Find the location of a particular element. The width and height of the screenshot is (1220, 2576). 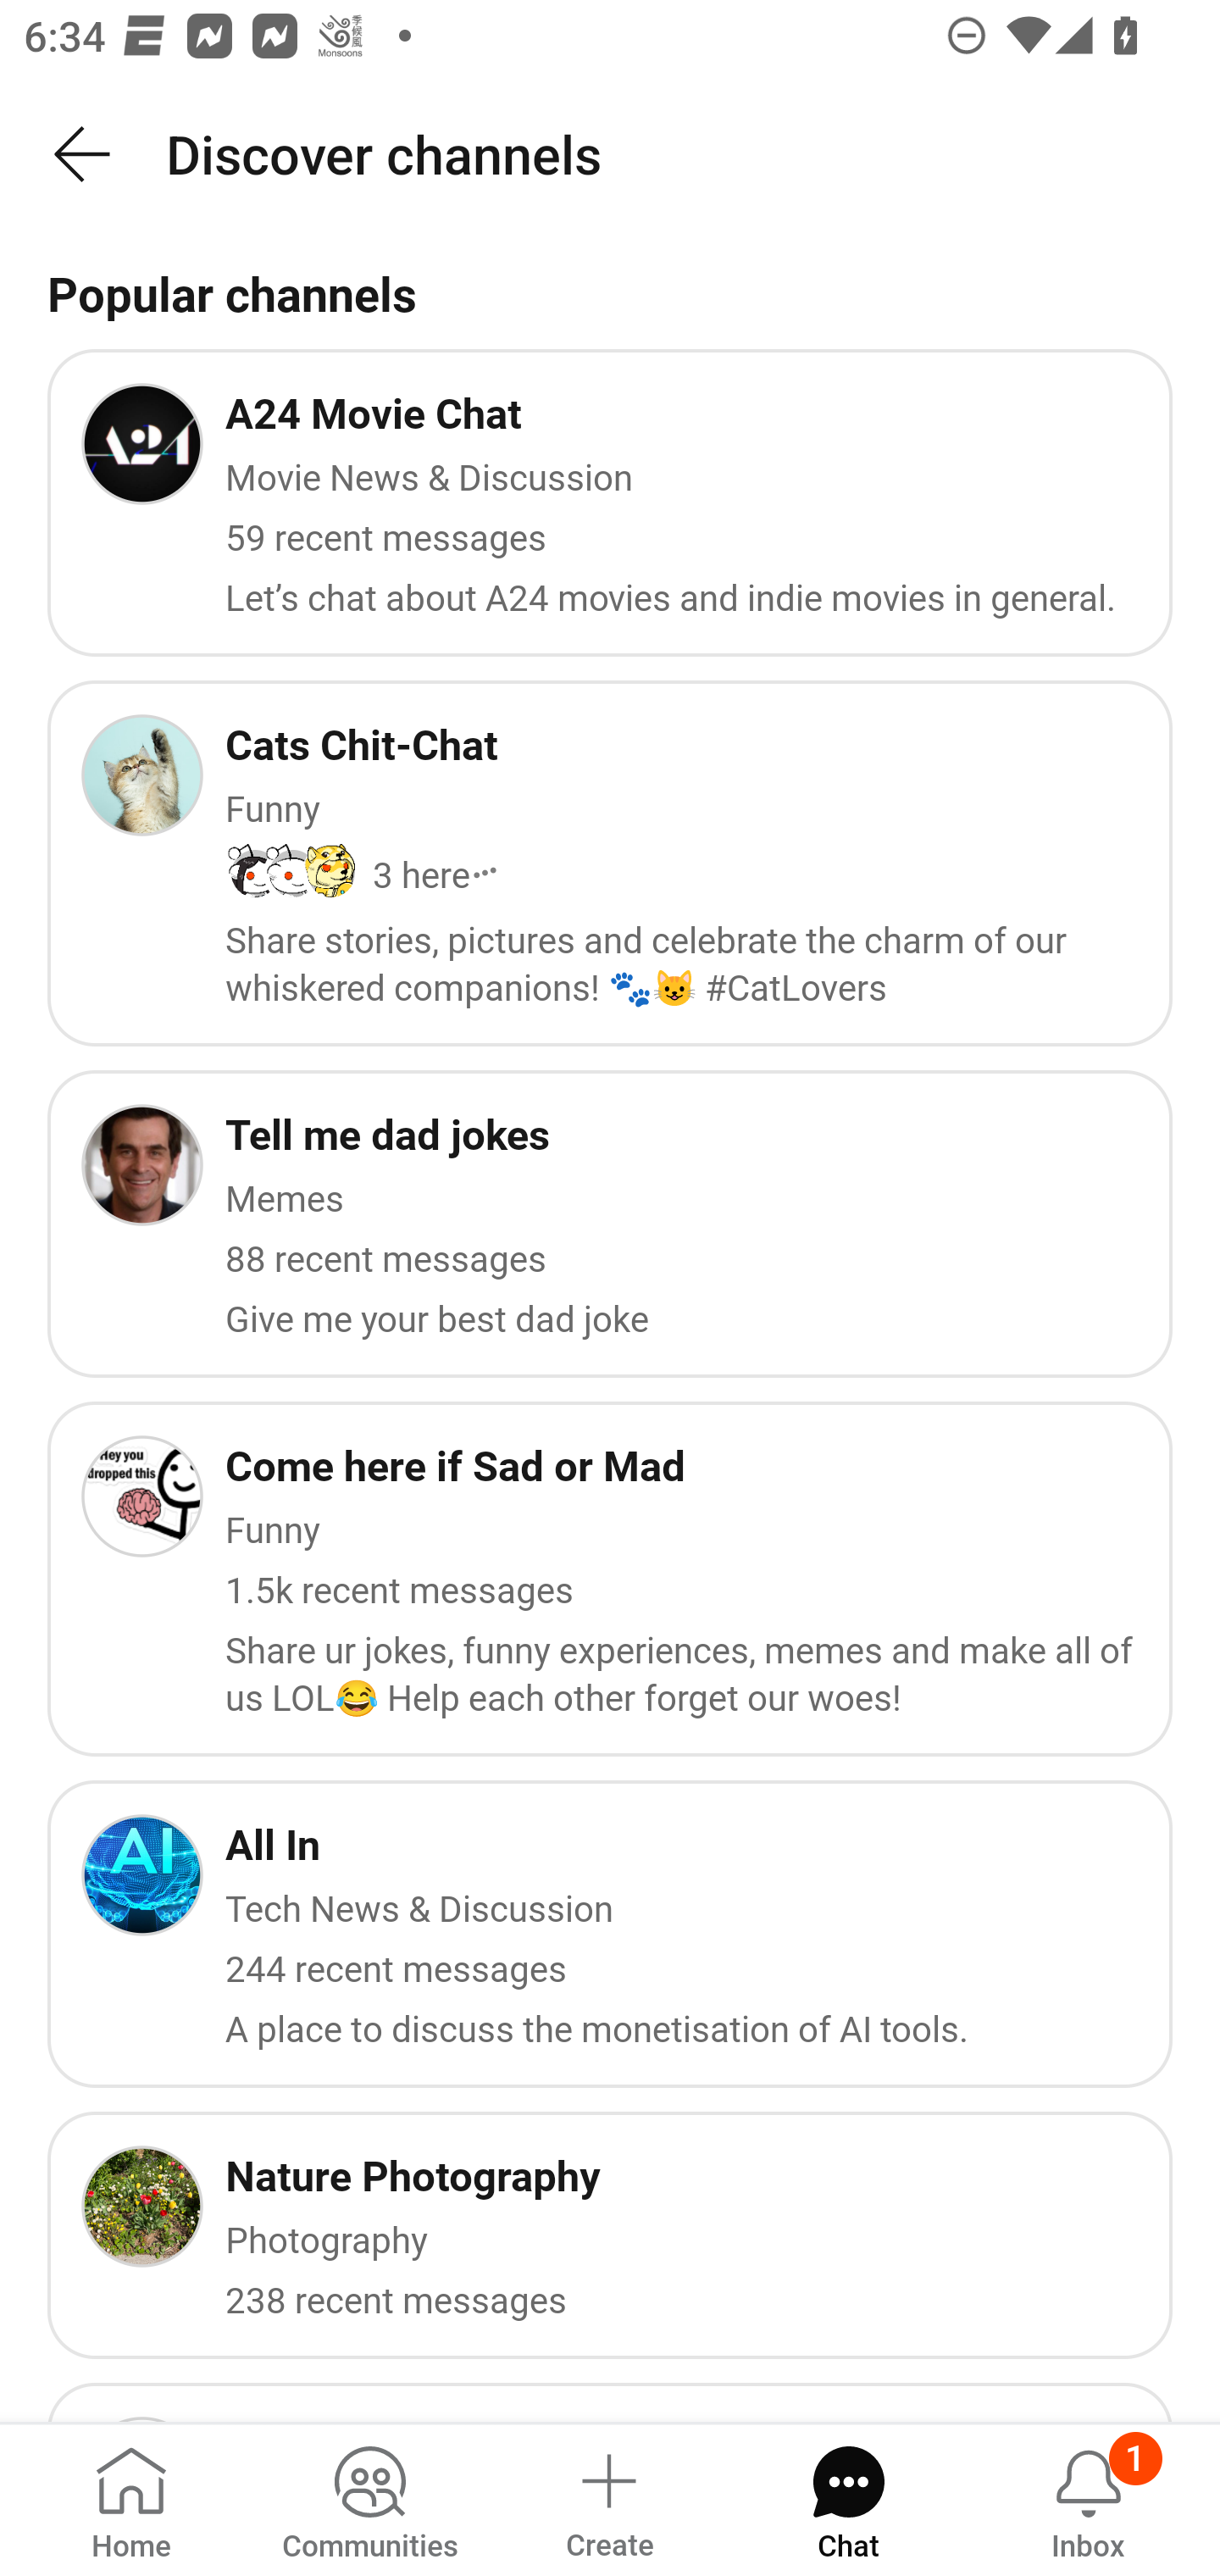

Chat is located at coordinates (848, 2498).